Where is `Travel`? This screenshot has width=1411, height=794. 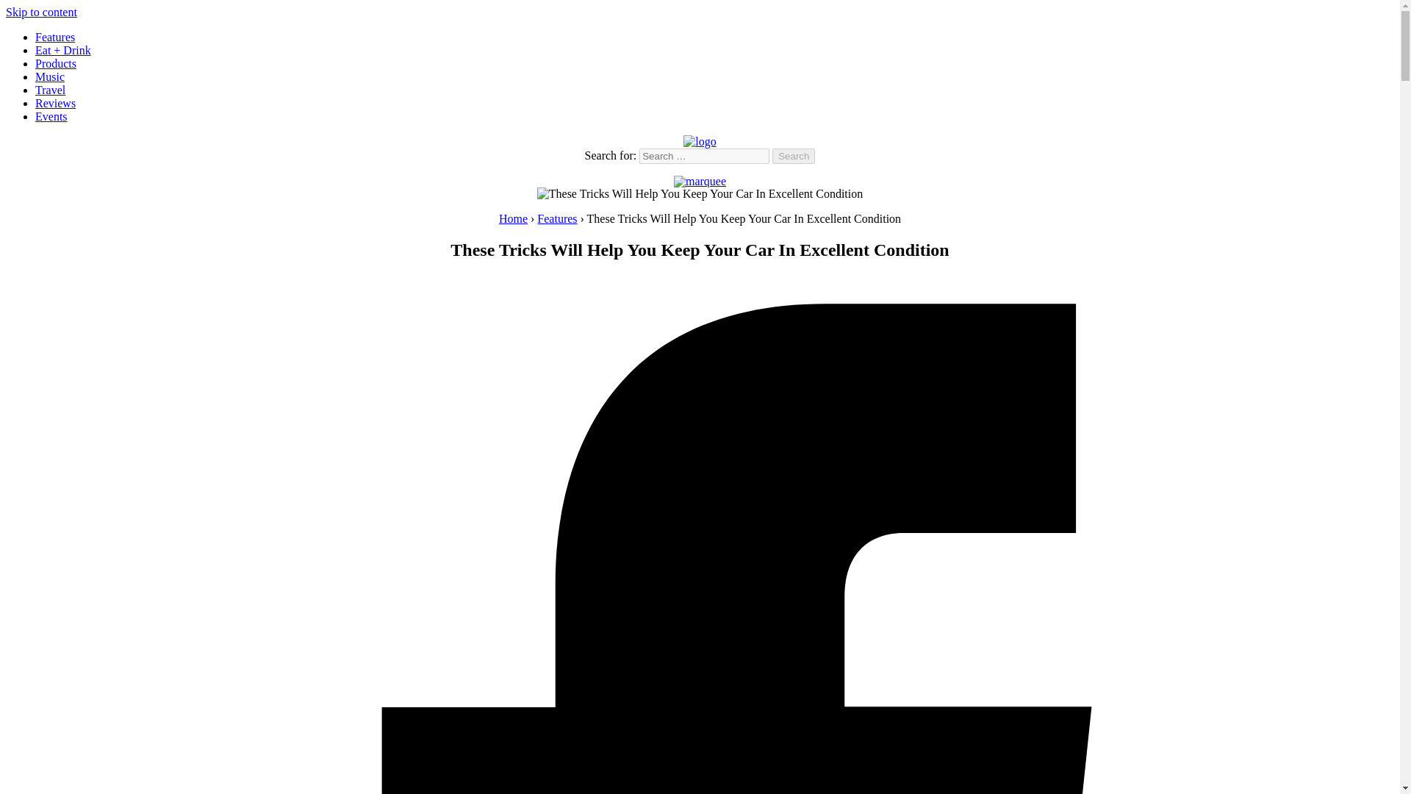
Travel is located at coordinates (50, 90).